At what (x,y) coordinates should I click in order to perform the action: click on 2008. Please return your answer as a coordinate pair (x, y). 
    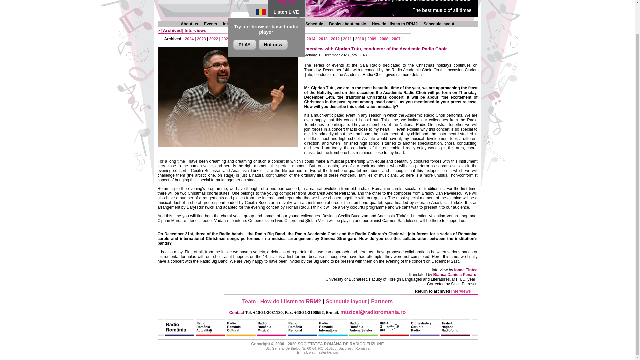
    Looking at the image, I should click on (384, 39).